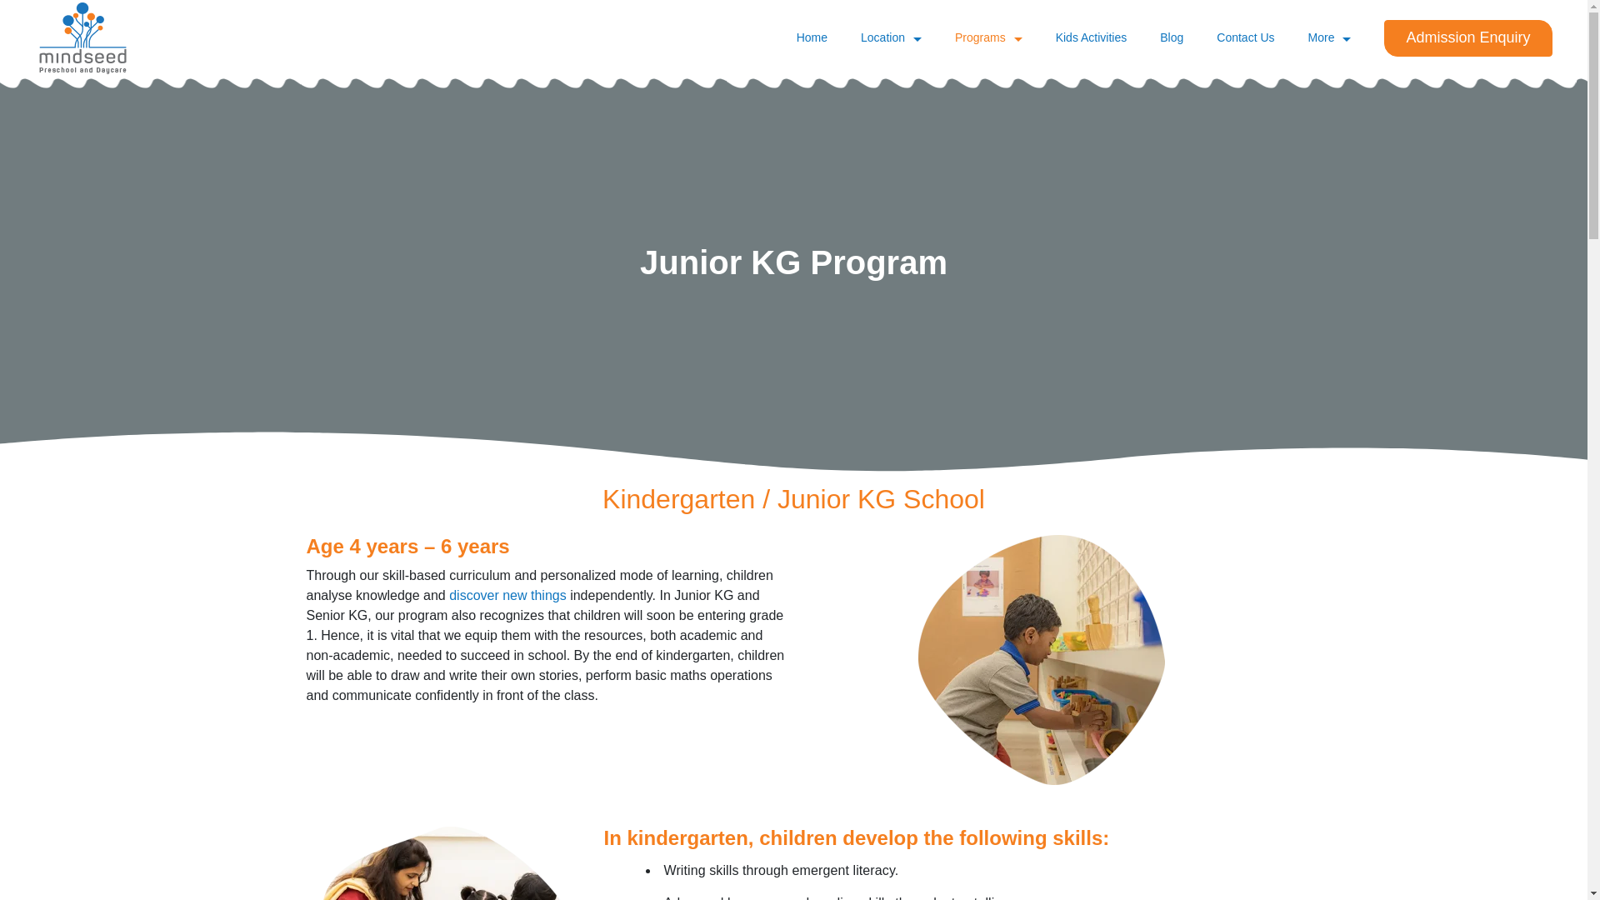  What do you see at coordinates (891, 38) in the screenshot?
I see `Location` at bounding box center [891, 38].